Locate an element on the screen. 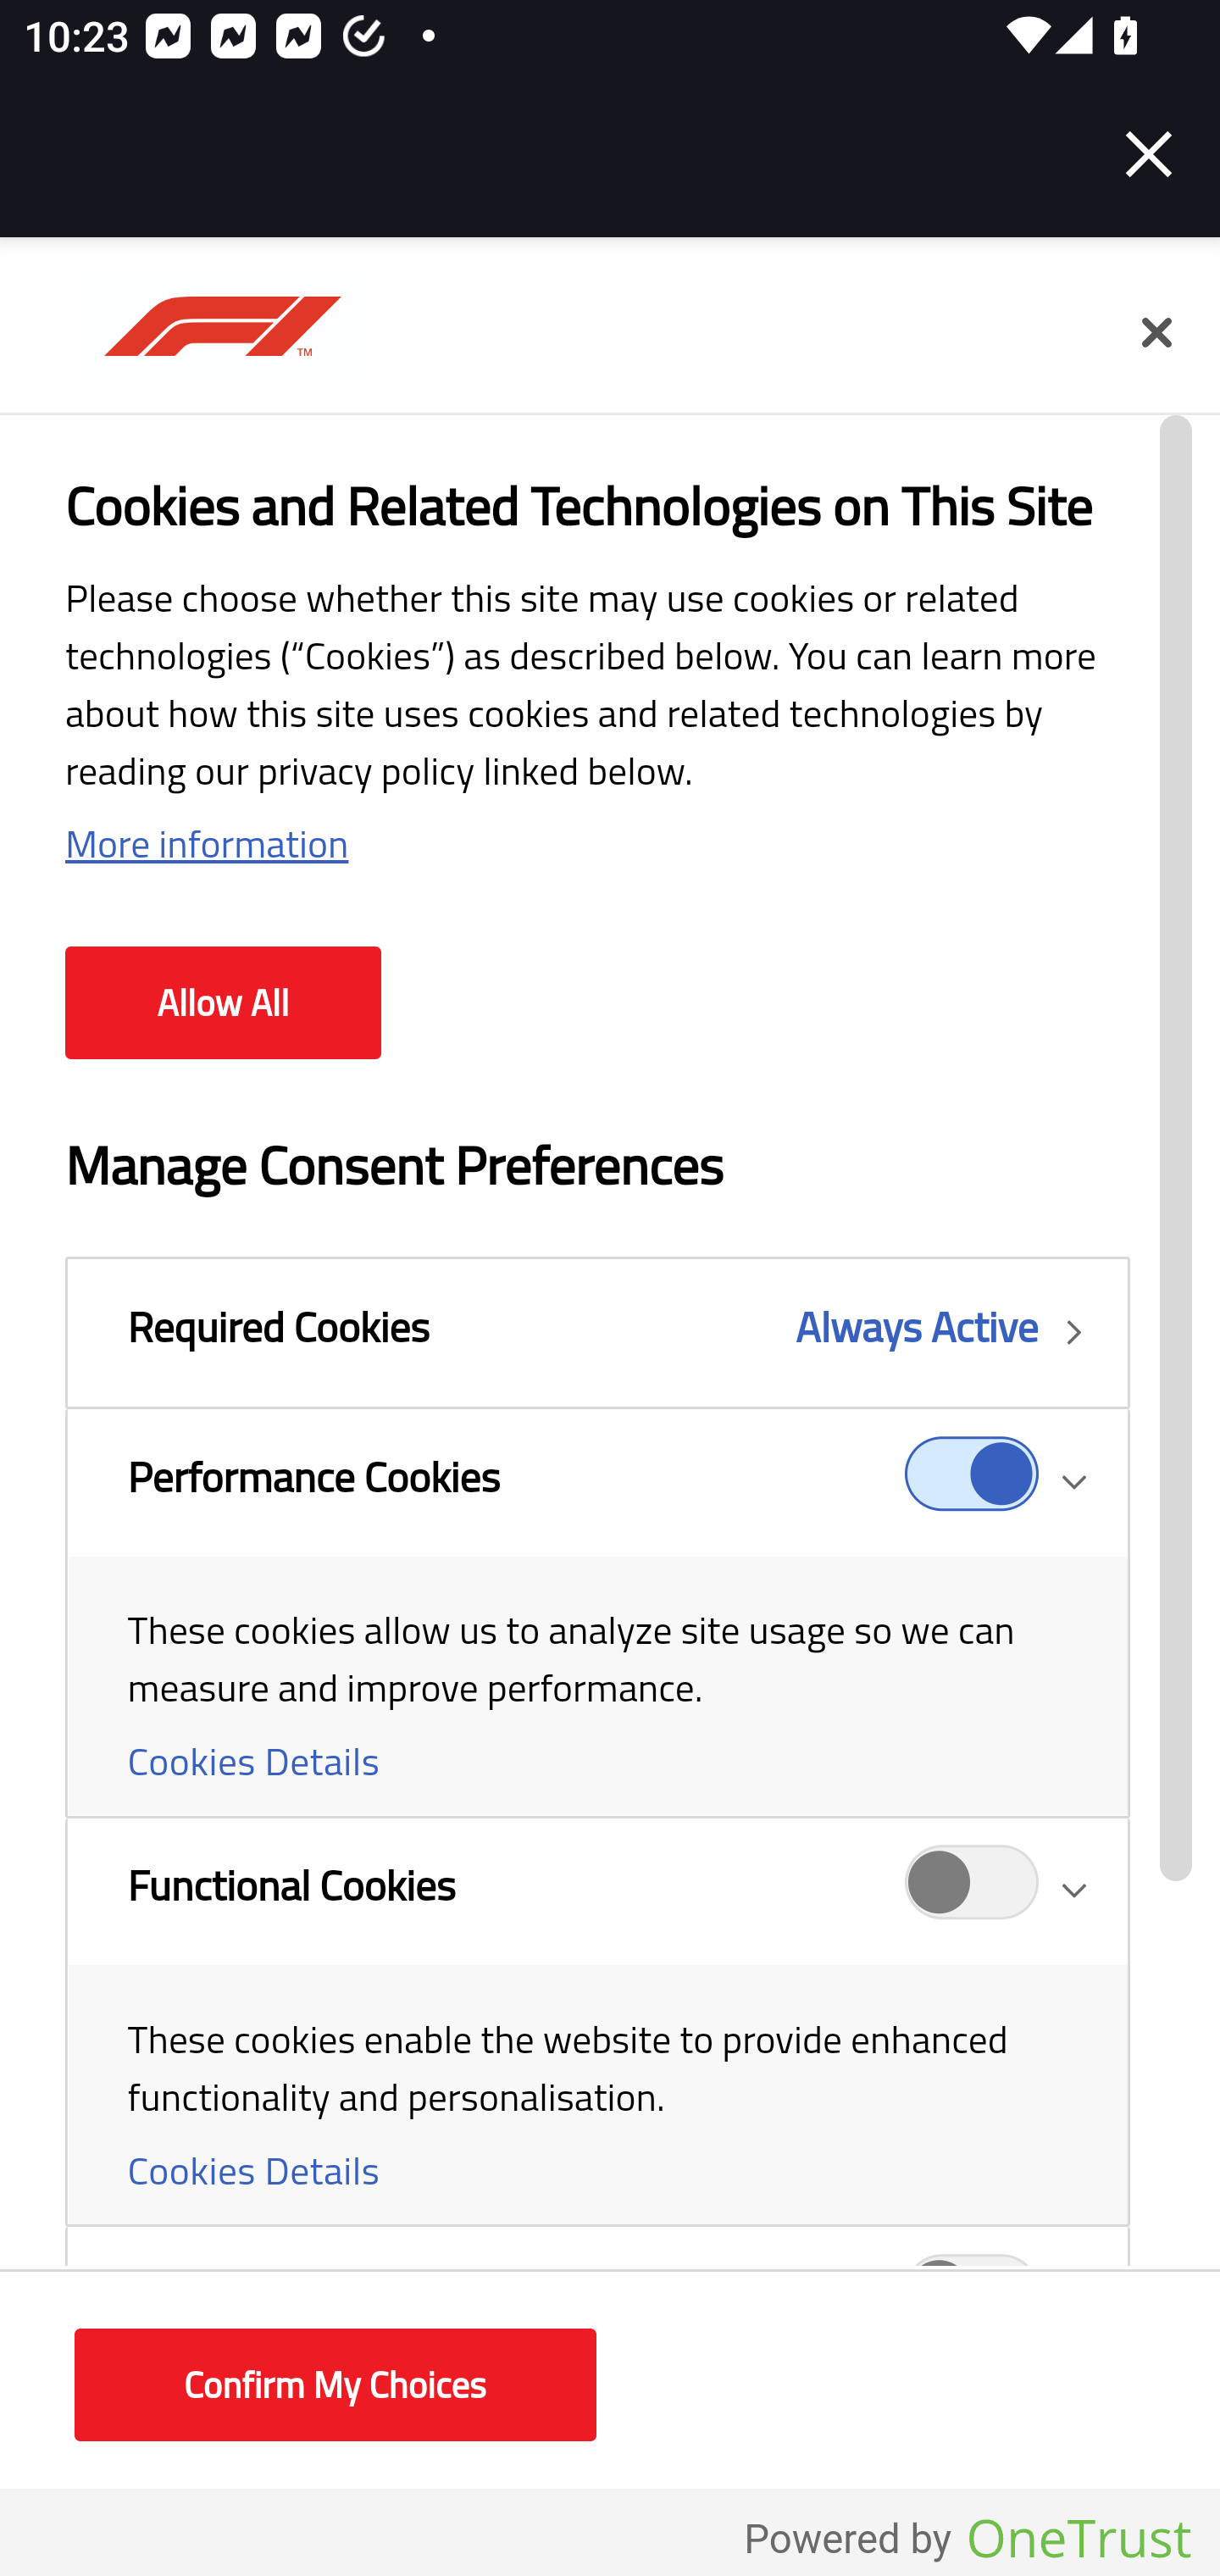 The image size is (1220, 2576). Functional Cookies is located at coordinates (973, 1891).